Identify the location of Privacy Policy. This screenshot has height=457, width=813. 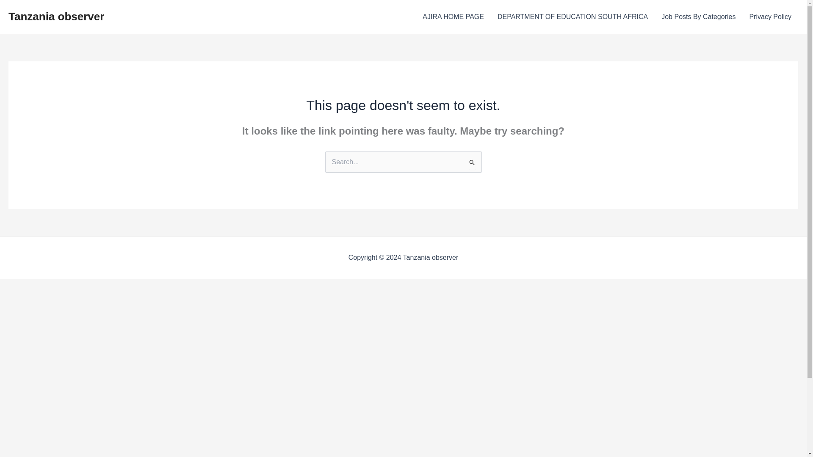
(770, 17).